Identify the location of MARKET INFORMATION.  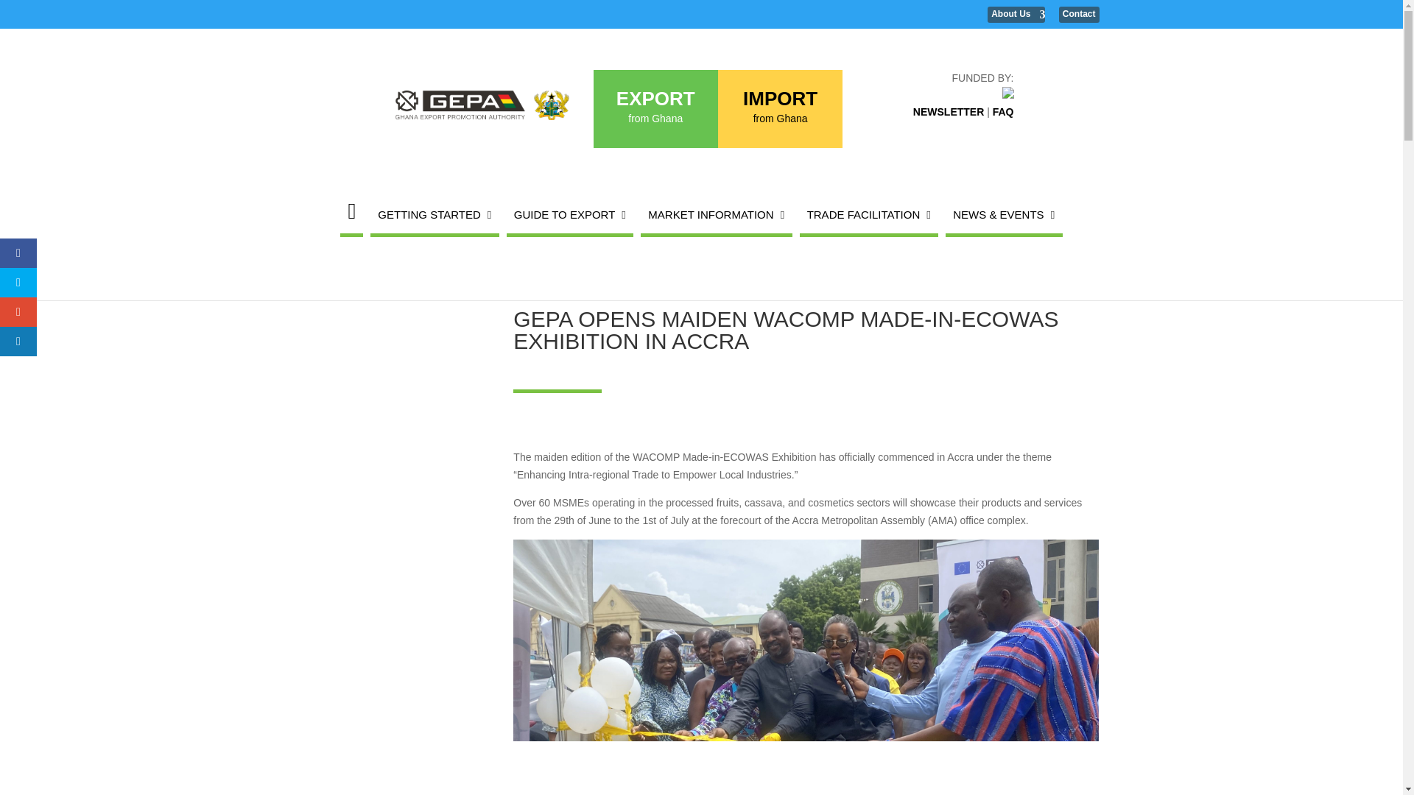
(716, 214).